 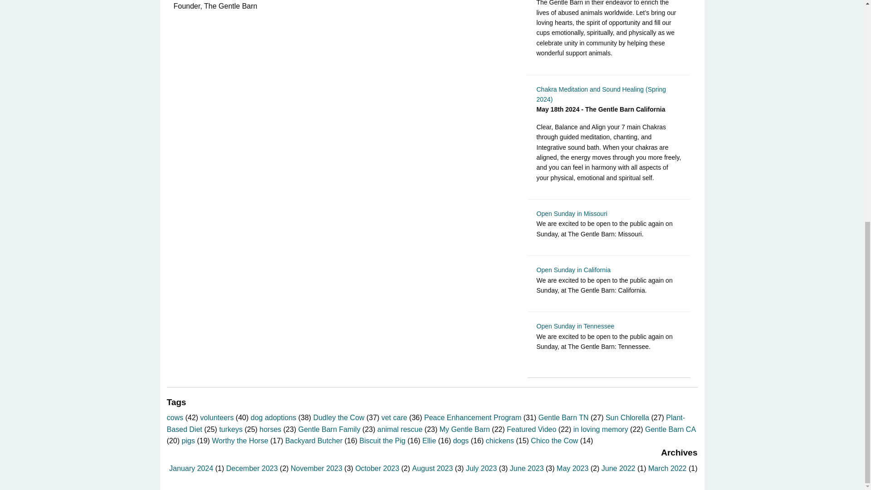 What do you see at coordinates (317, 468) in the screenshot?
I see `November 2023` at bounding box center [317, 468].